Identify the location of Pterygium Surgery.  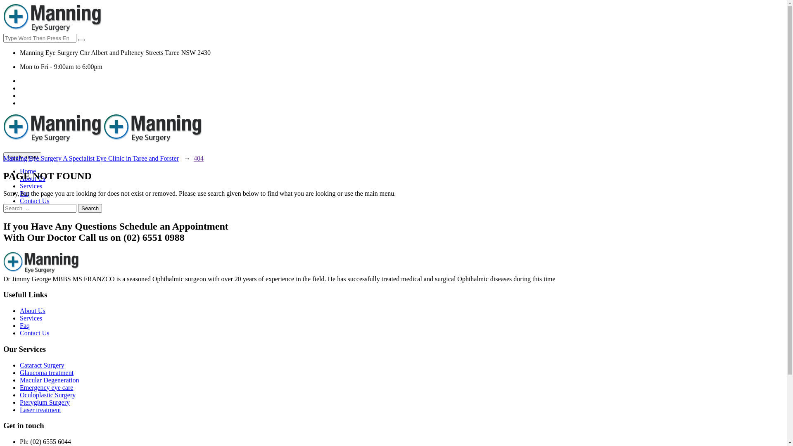
(45, 402).